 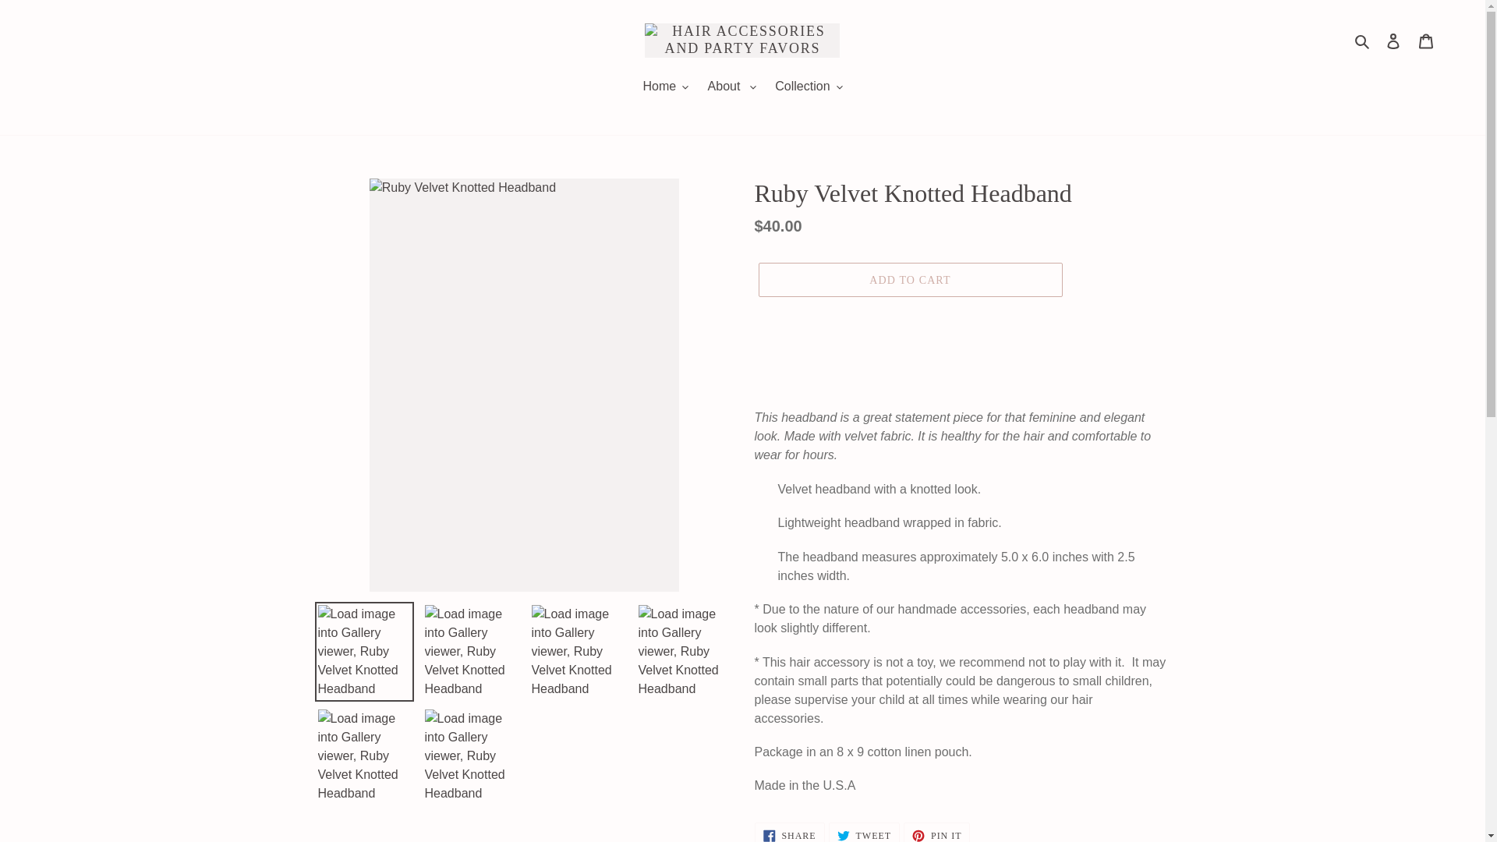 I want to click on Cart, so click(x=1426, y=41).